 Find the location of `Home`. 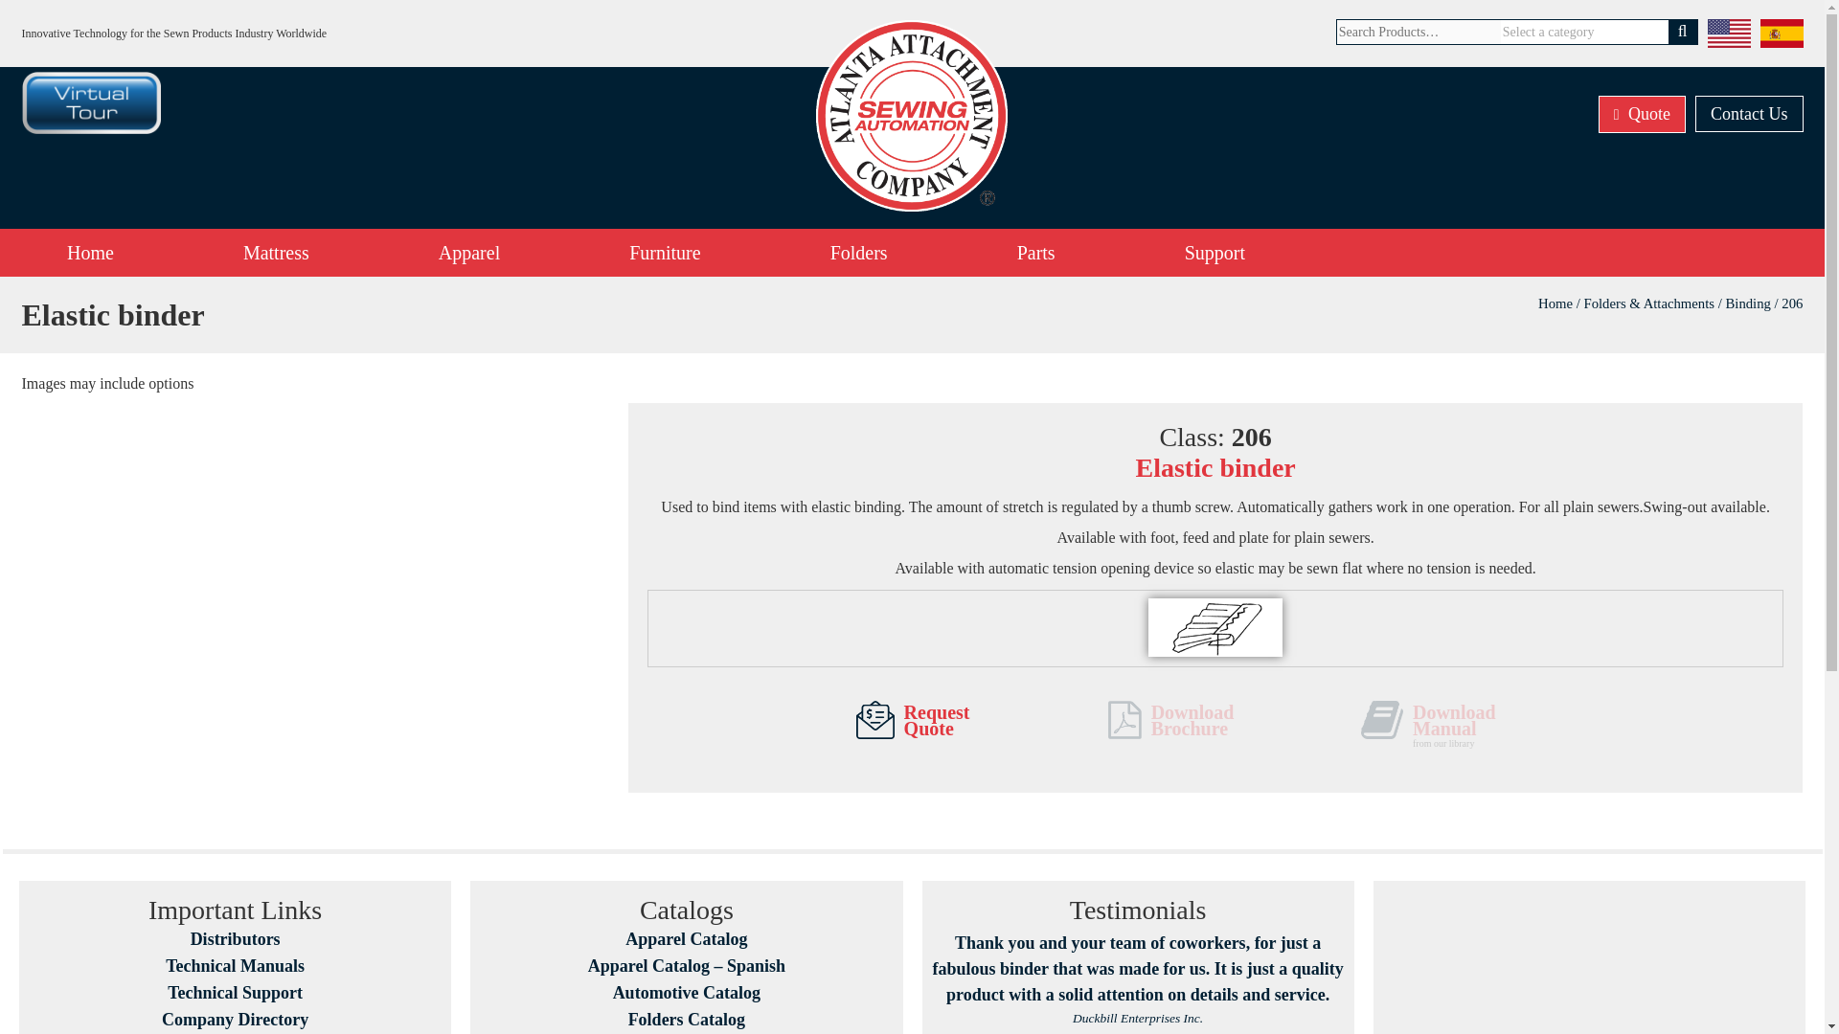

Home is located at coordinates (90, 253).